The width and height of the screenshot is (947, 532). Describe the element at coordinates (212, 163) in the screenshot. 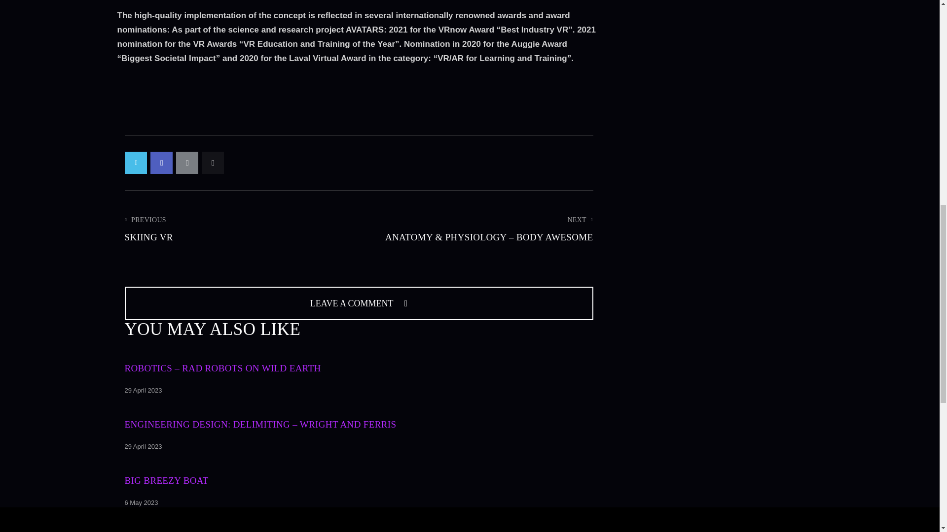

I see `Copy URL to clipboard` at that location.